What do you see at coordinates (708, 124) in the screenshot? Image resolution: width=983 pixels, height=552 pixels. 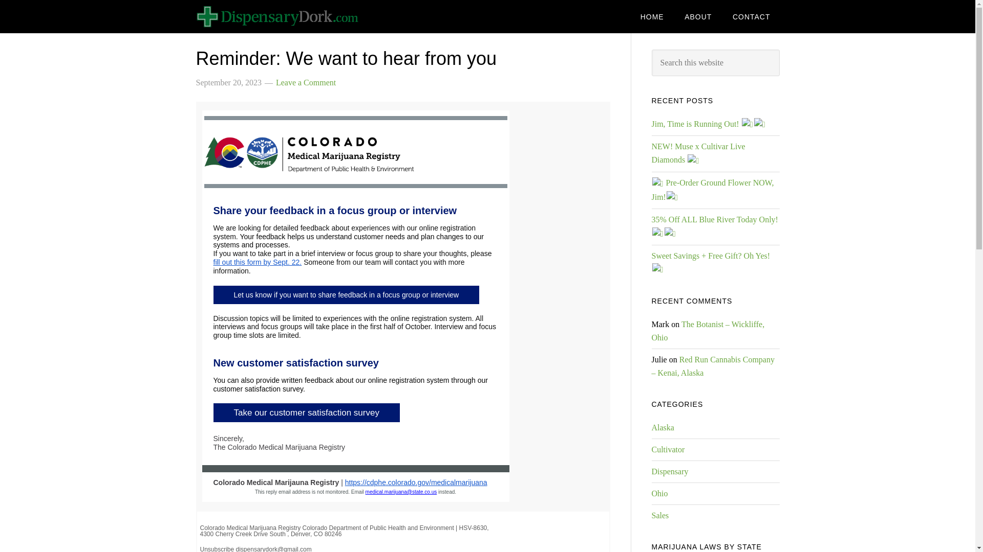 I see `Jim, Time is Running Out!` at bounding box center [708, 124].